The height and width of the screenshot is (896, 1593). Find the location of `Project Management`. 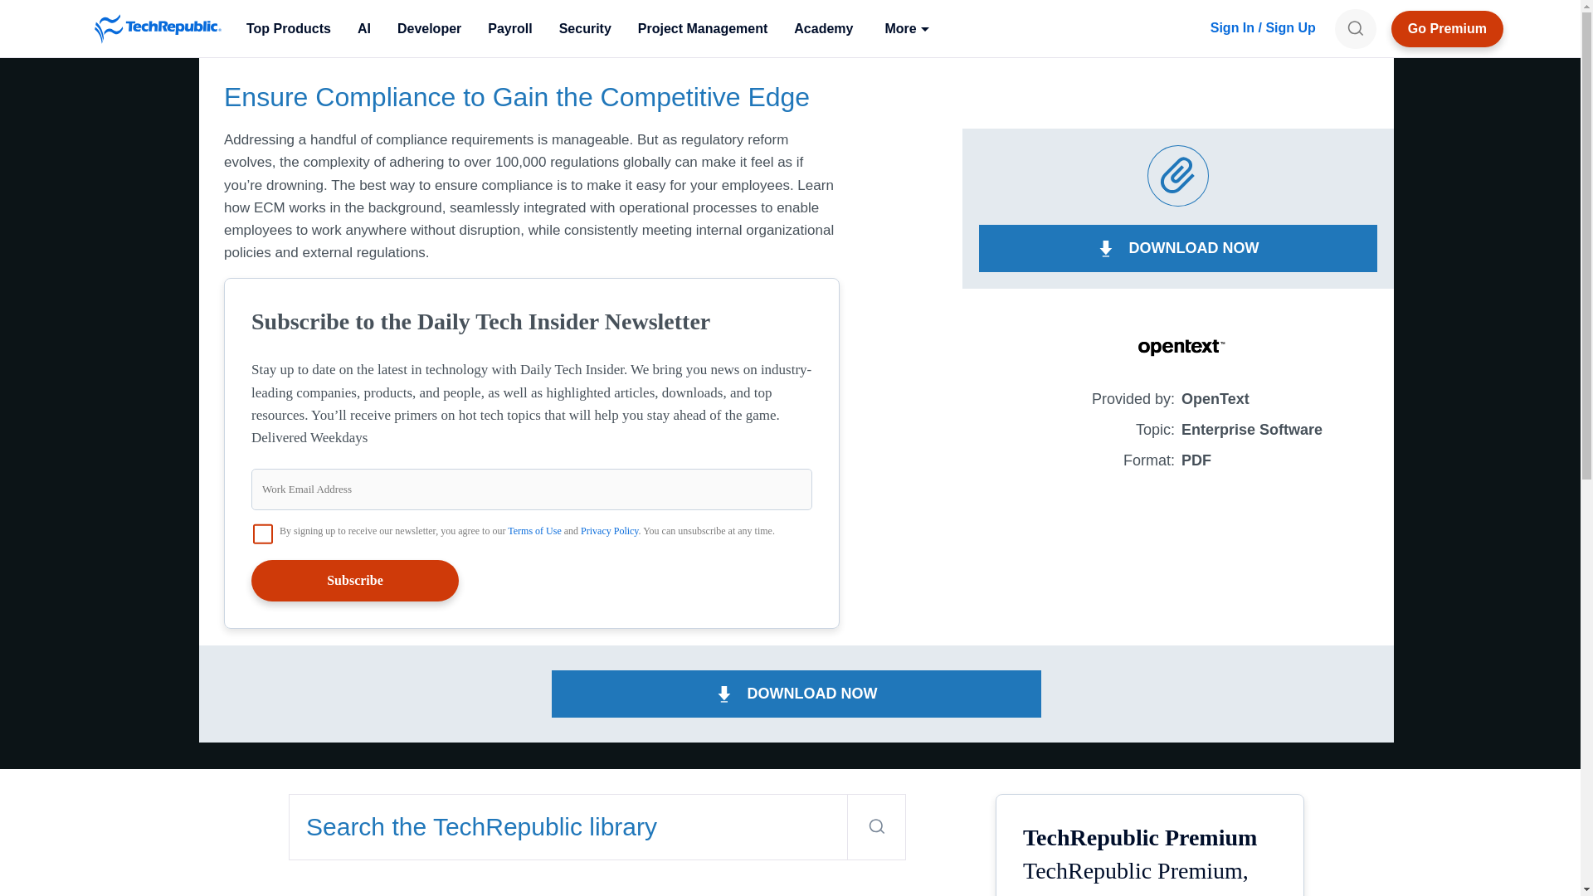

Project Management is located at coordinates (702, 28).